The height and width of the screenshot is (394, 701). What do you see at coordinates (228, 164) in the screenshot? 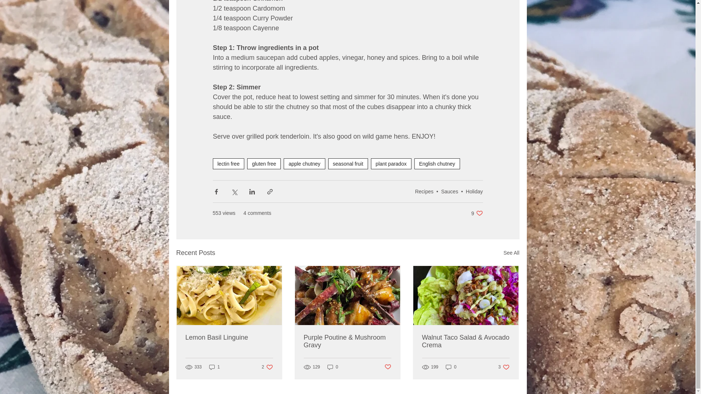
I see `lectin free` at bounding box center [228, 164].